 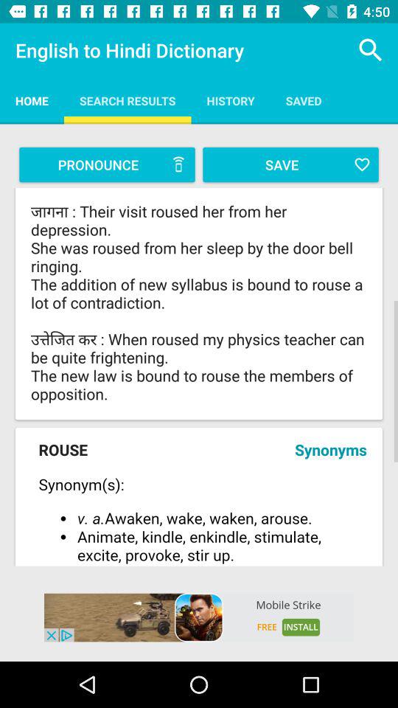 What do you see at coordinates (290, 165) in the screenshot?
I see `option right to pronounce option` at bounding box center [290, 165].